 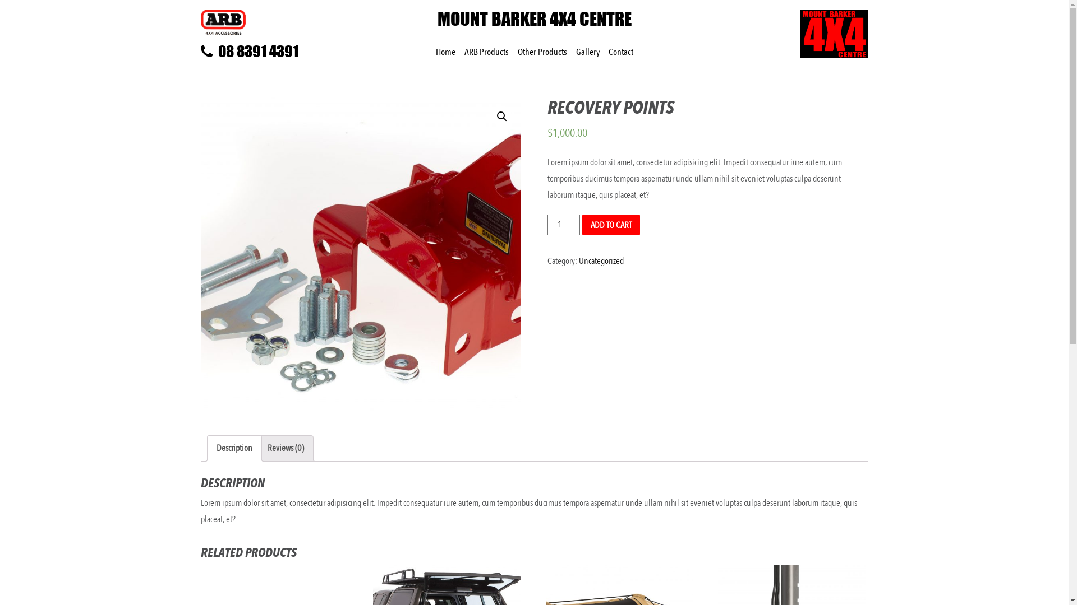 What do you see at coordinates (487, 53) in the screenshot?
I see `ARB Products` at bounding box center [487, 53].